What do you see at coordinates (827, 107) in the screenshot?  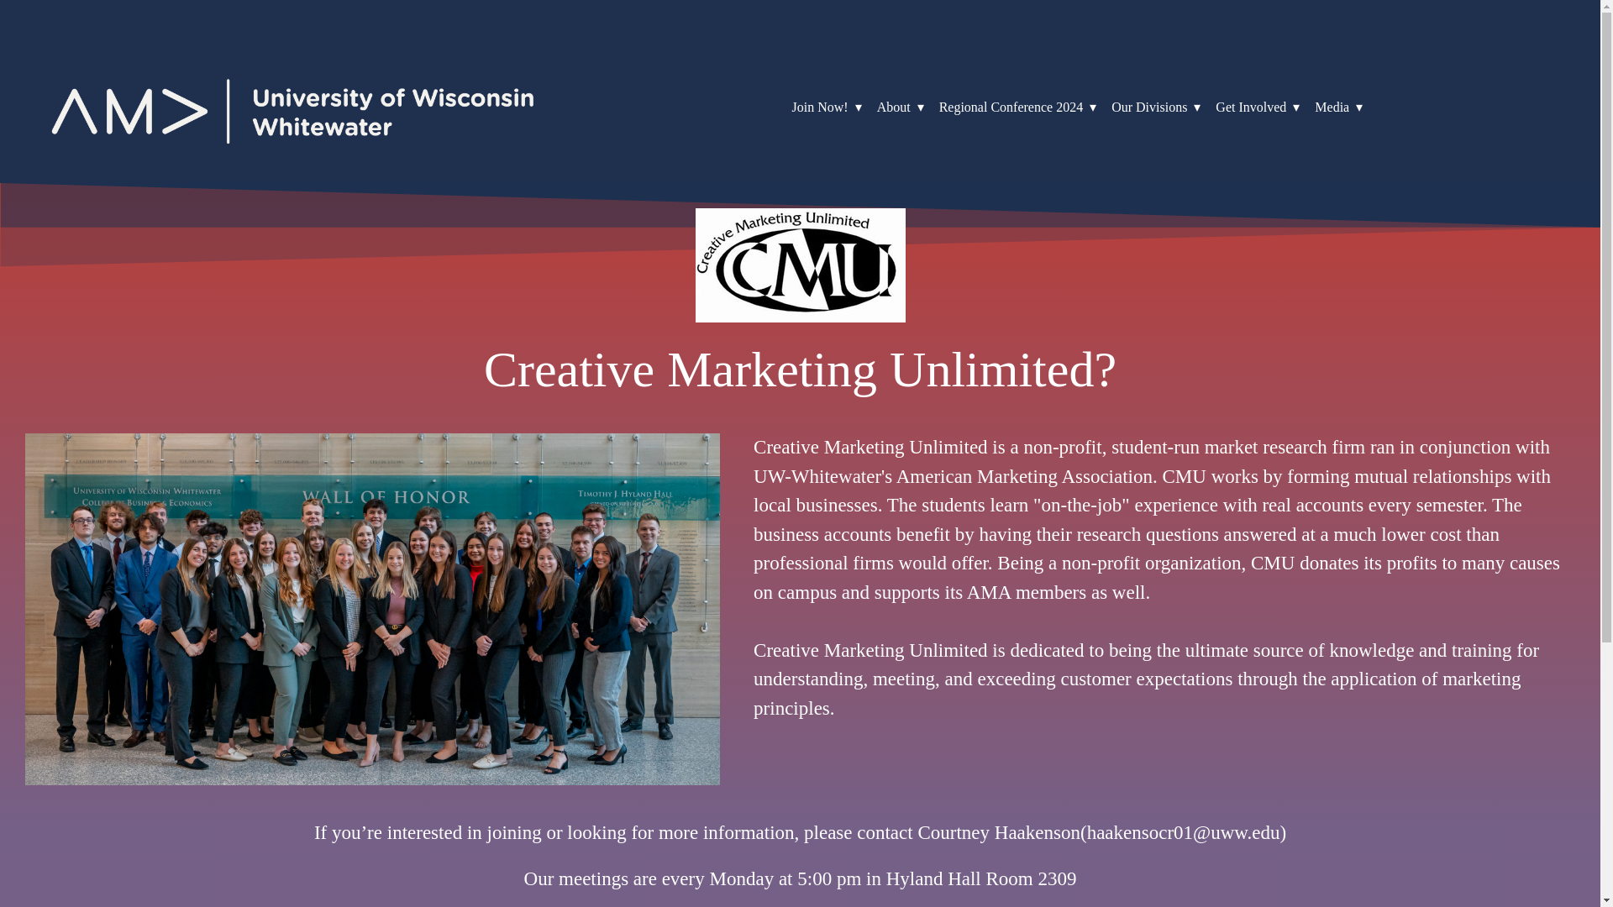 I see `Join Now!` at bounding box center [827, 107].